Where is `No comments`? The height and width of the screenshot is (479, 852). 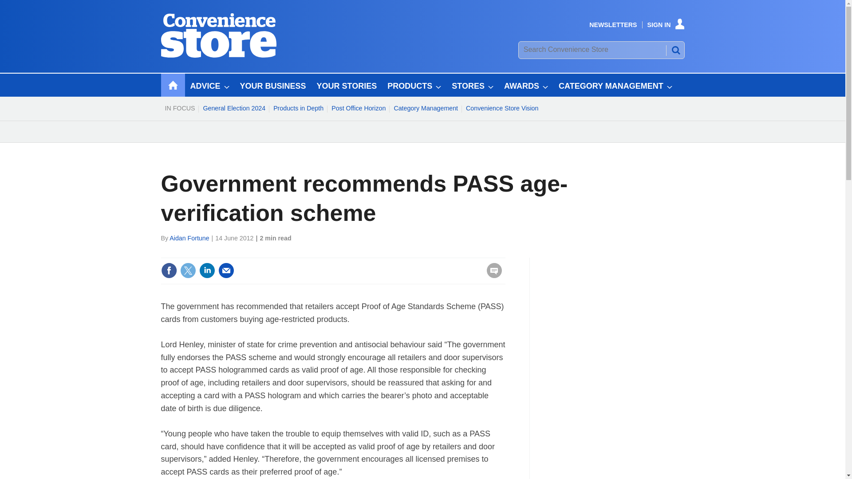 No comments is located at coordinates (492, 276).